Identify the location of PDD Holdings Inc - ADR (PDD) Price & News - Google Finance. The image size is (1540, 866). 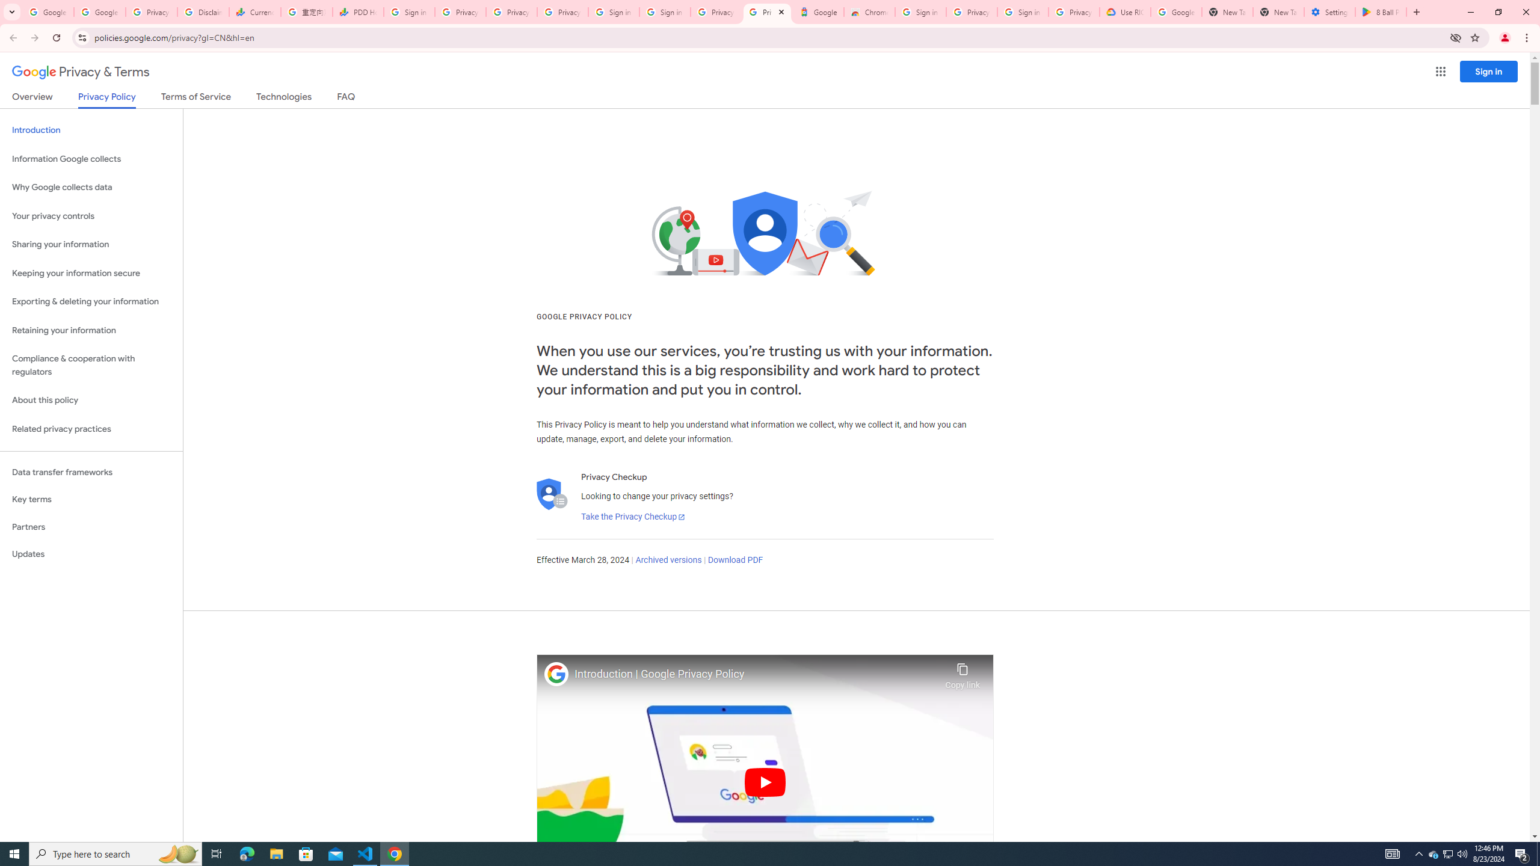
(357, 12).